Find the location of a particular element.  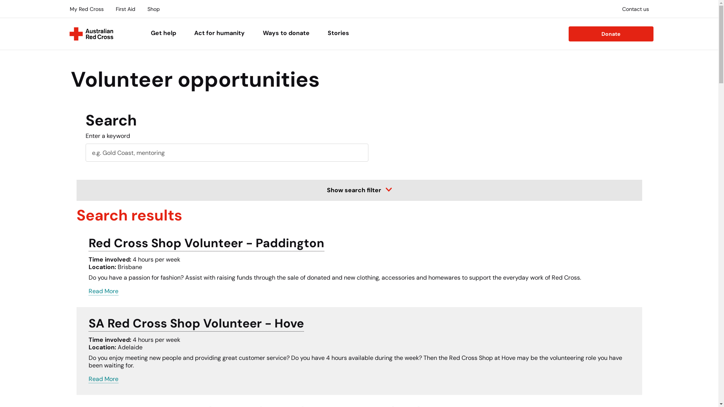

My Red Cross is located at coordinates (86, 9).